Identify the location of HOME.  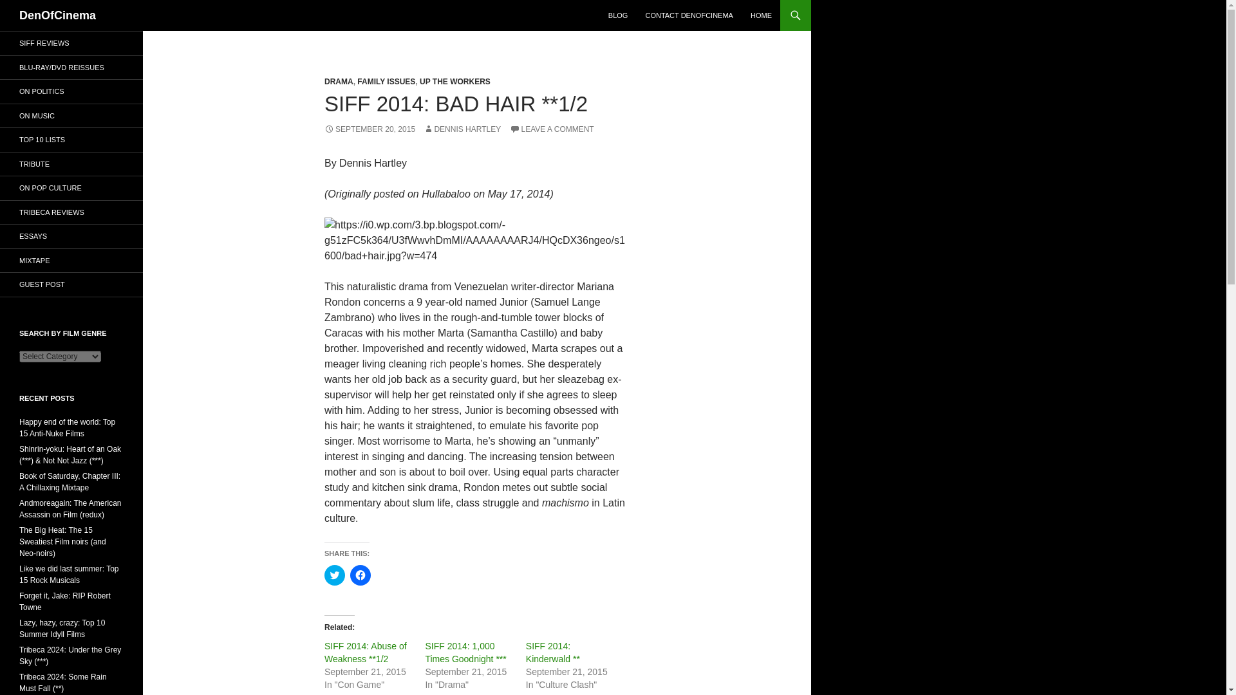
(761, 15).